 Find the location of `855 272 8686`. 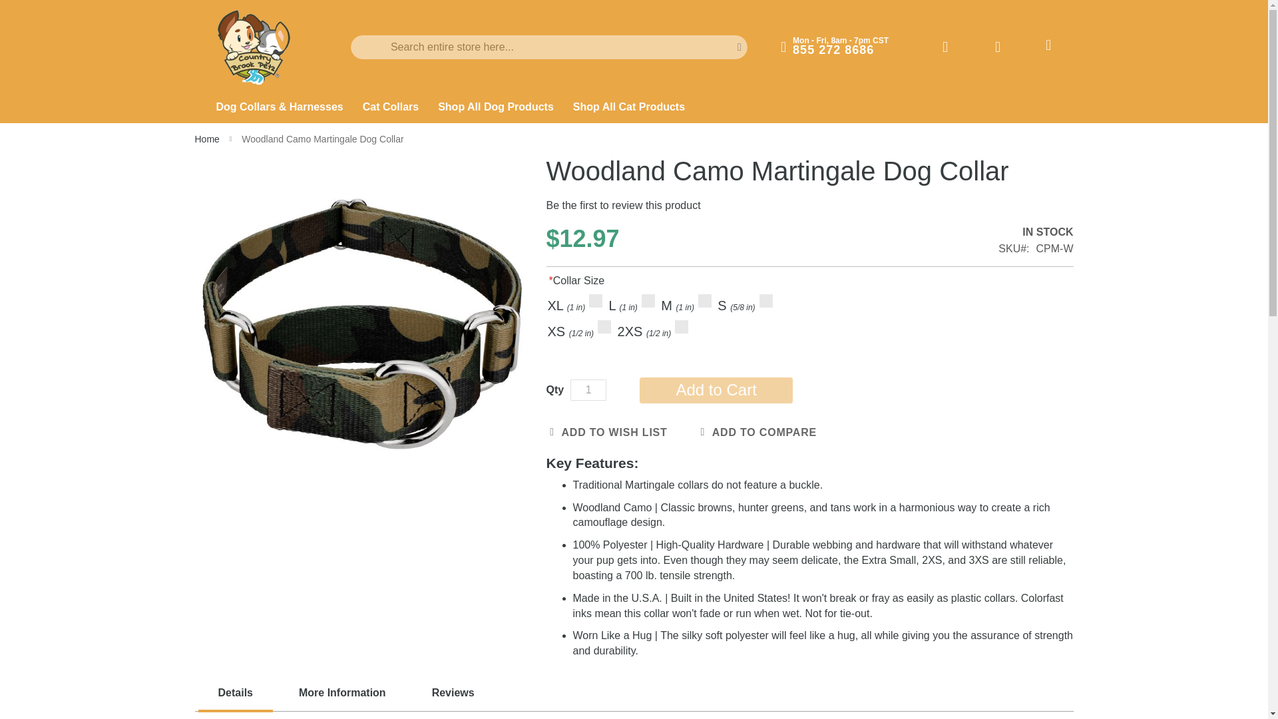

855 272 8686 is located at coordinates (833, 49).